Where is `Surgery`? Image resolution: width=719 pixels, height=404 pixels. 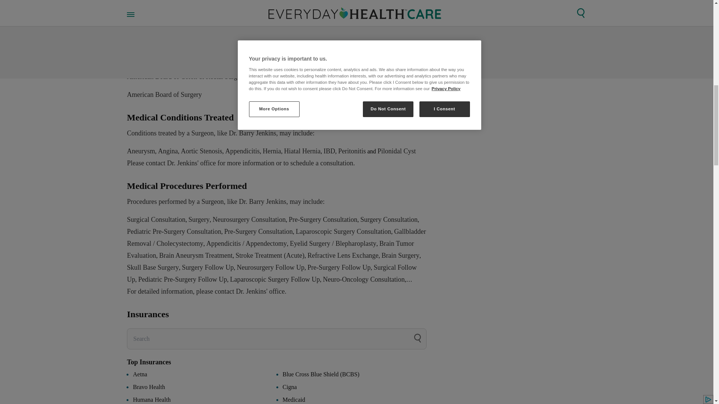 Surgery is located at coordinates (199, 219).